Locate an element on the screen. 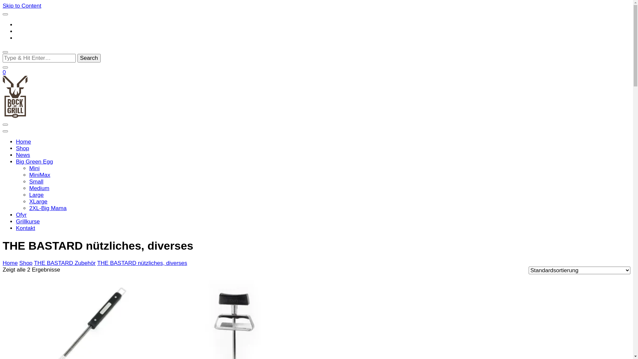 This screenshot has height=359, width=638. 2XL-Big Mama is located at coordinates (48, 208).